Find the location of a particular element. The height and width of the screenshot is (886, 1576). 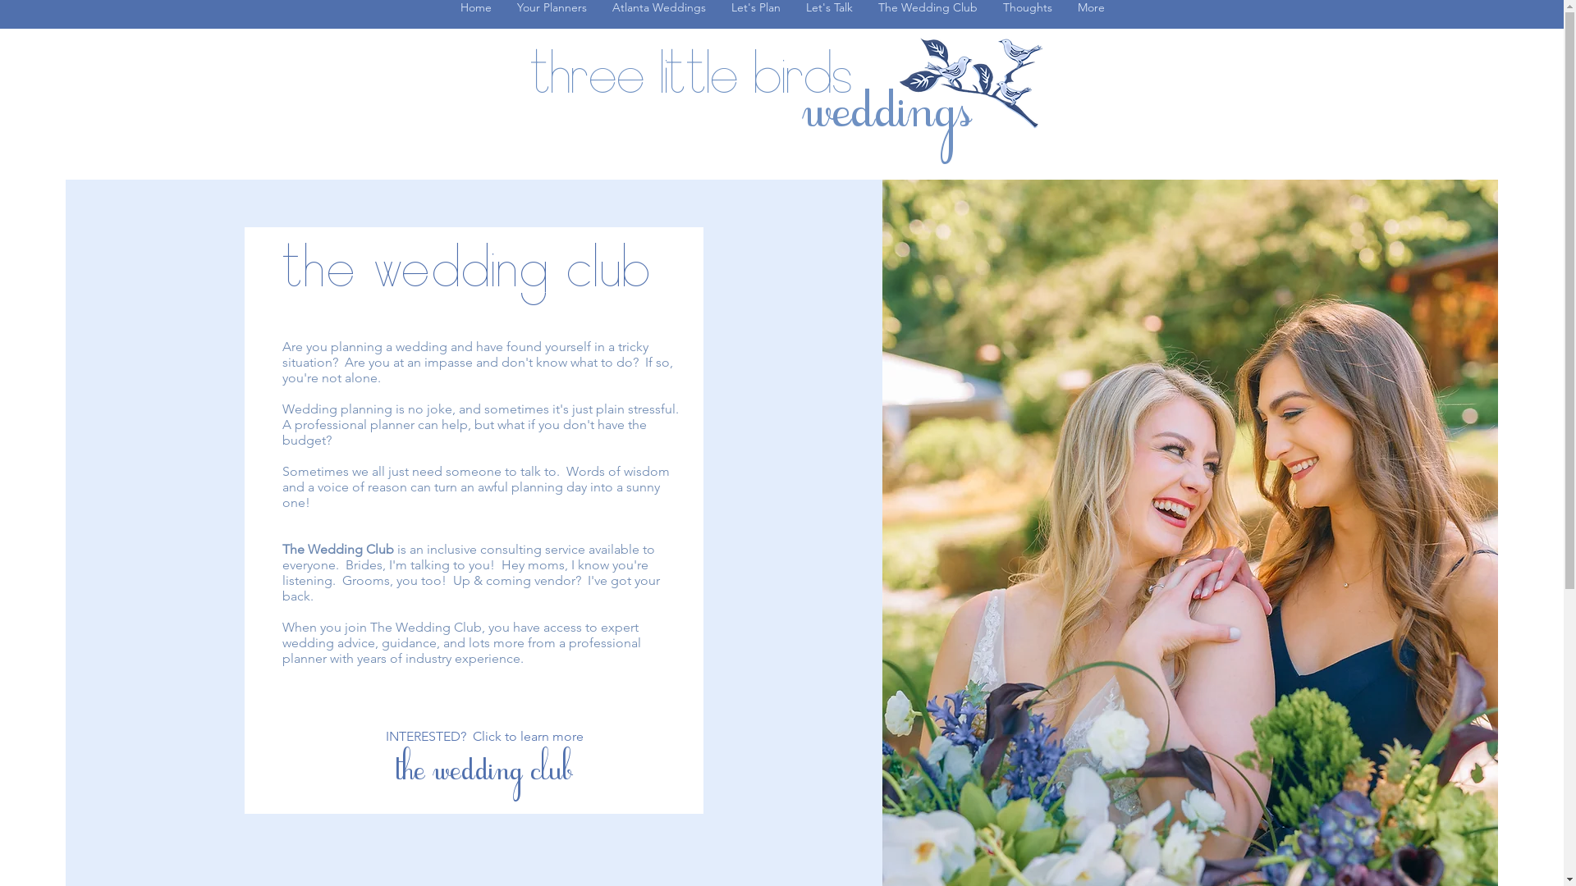

Let's Plan is located at coordinates (754, 15).